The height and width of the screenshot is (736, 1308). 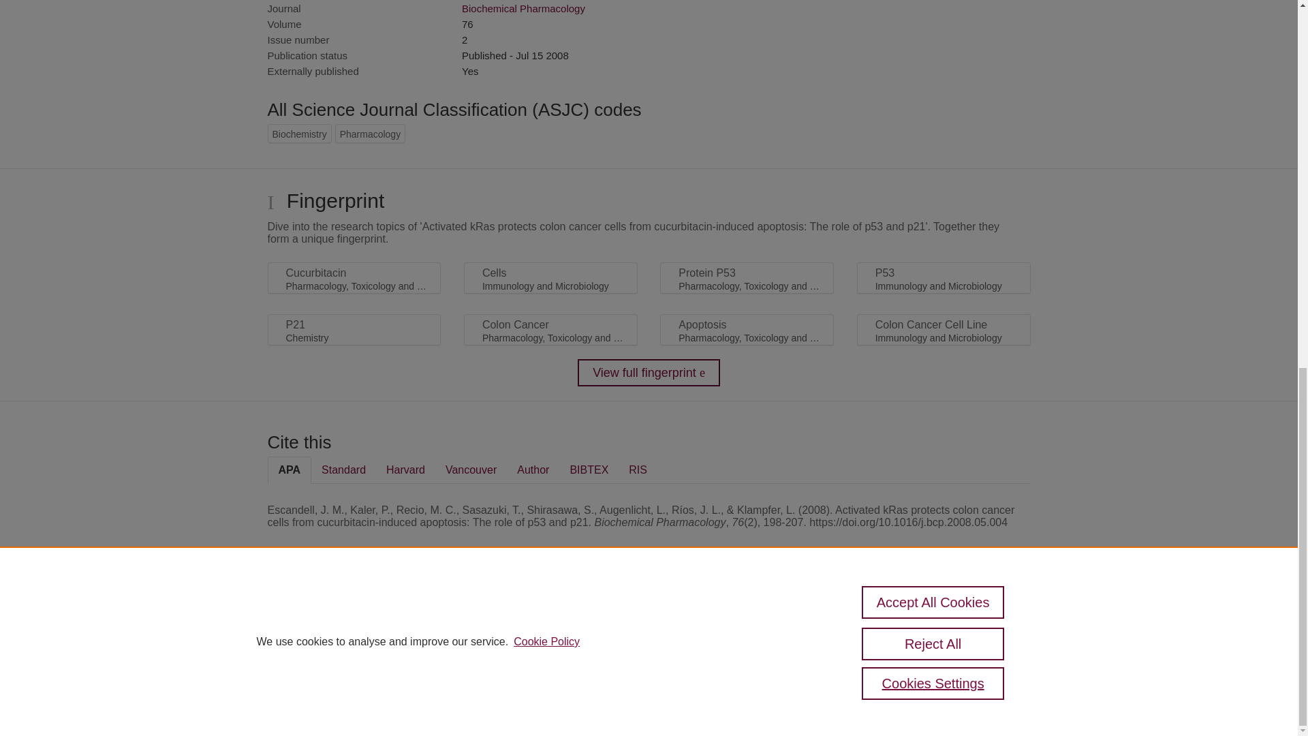 What do you see at coordinates (326, 617) in the screenshot?
I see `Pure` at bounding box center [326, 617].